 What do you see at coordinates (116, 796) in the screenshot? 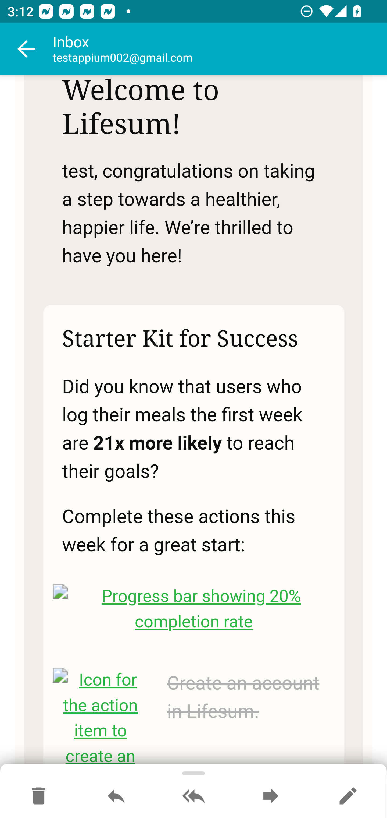
I see `Reply` at bounding box center [116, 796].